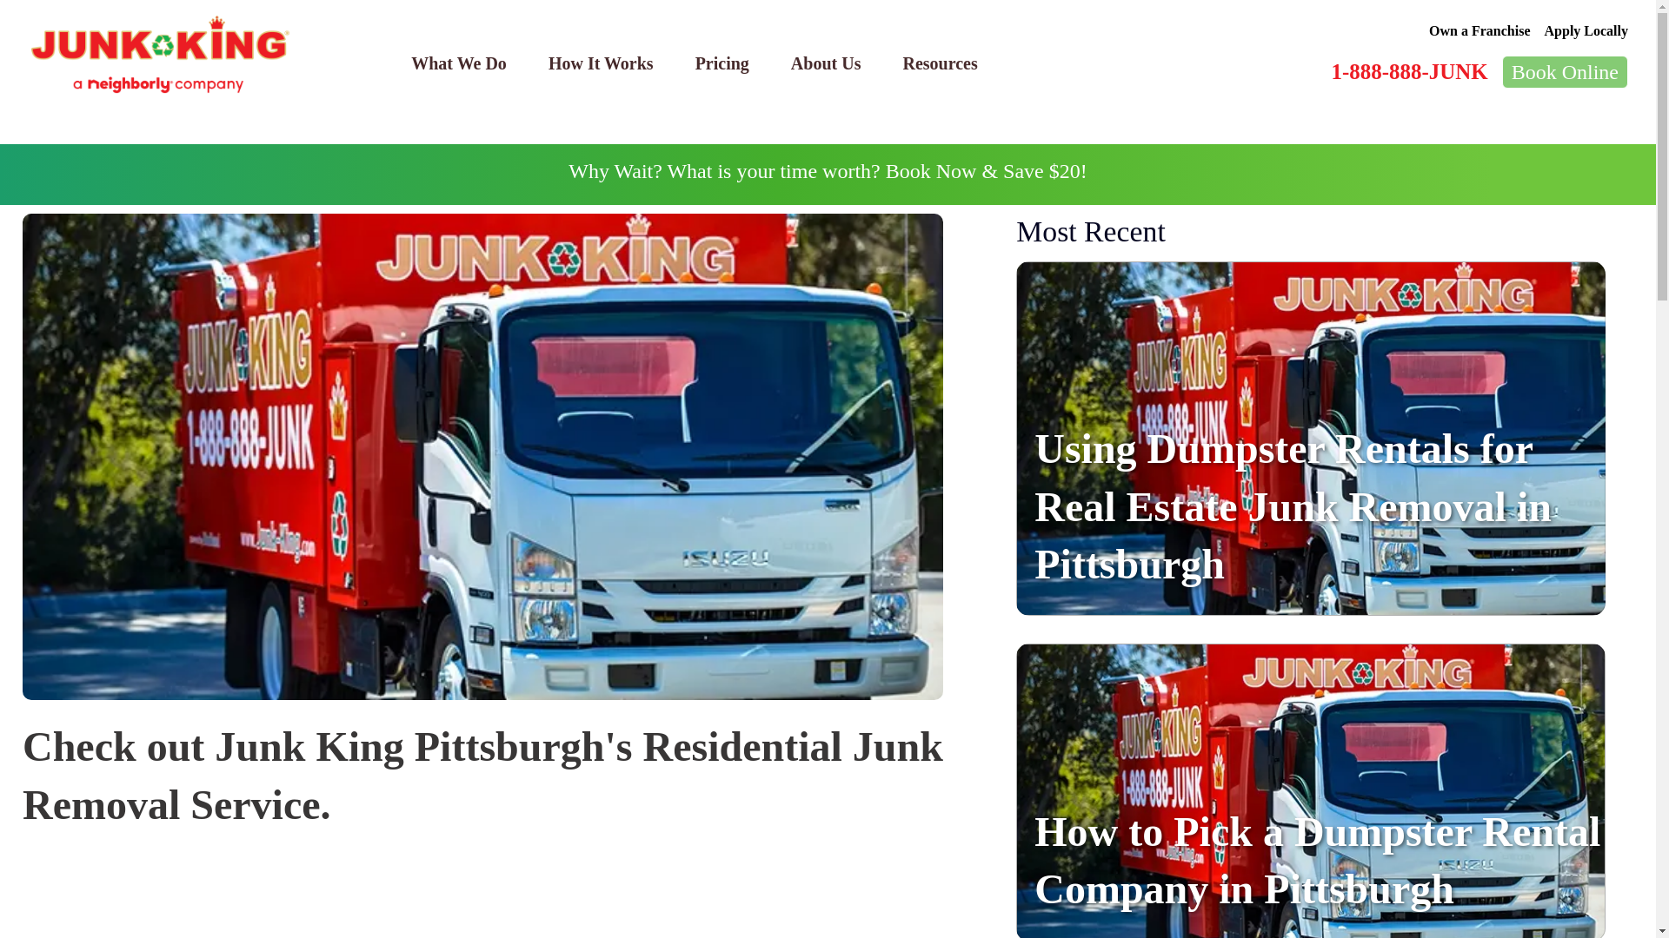 The height and width of the screenshot is (938, 1669). I want to click on About Us, so click(826, 63).